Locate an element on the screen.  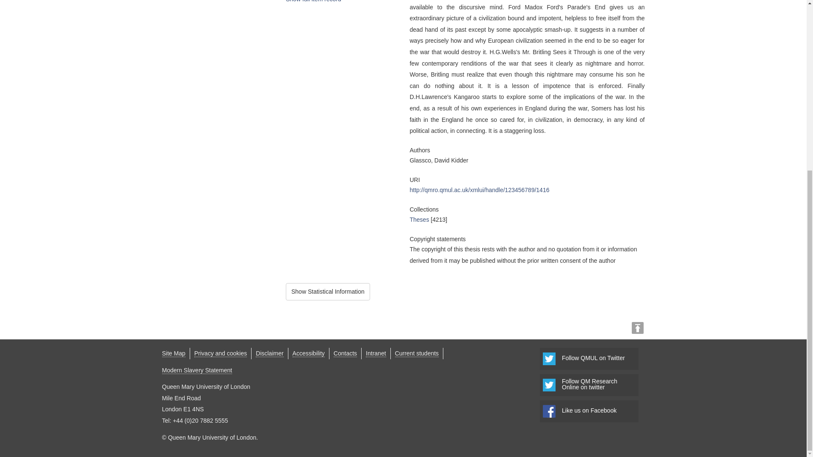
Site Map is located at coordinates (174, 353).